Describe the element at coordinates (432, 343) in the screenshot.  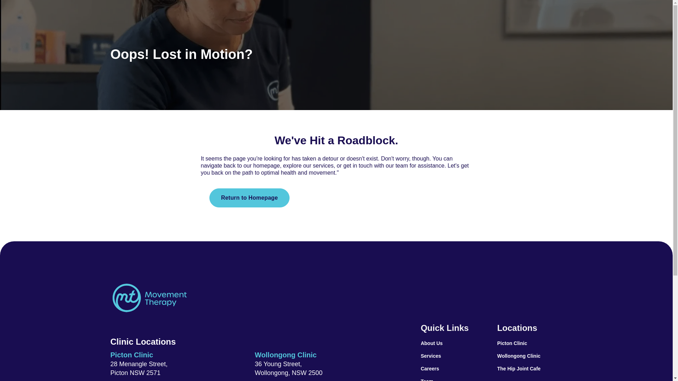
I see `About Us` at that location.